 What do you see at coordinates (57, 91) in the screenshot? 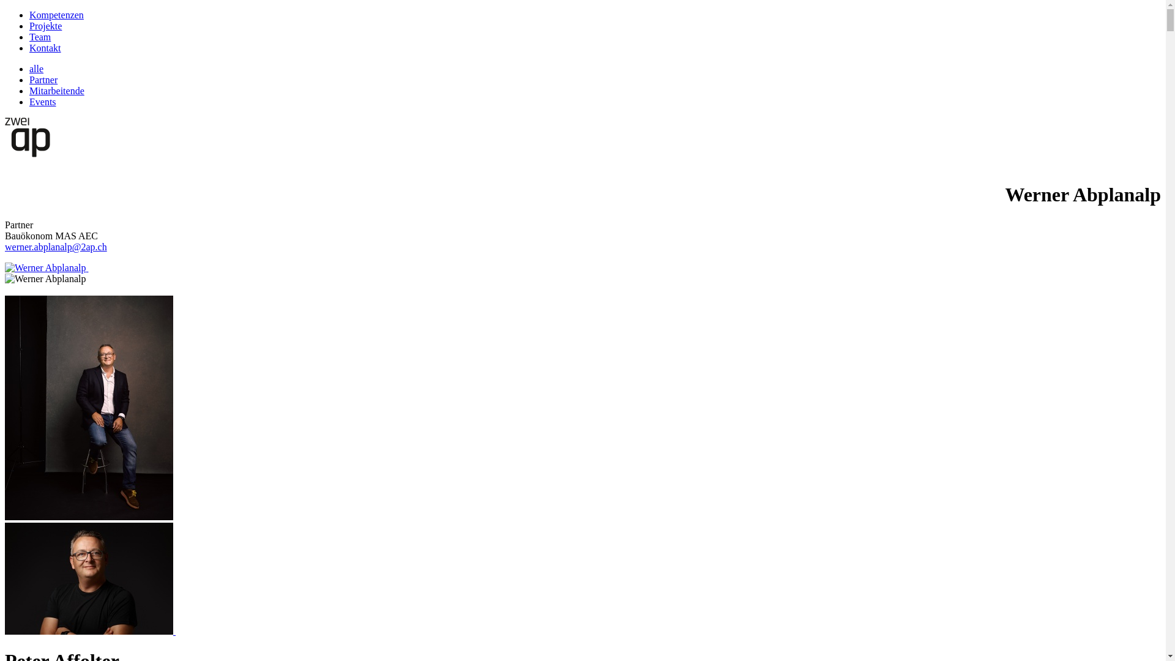
I see `Mitarbeitende` at bounding box center [57, 91].